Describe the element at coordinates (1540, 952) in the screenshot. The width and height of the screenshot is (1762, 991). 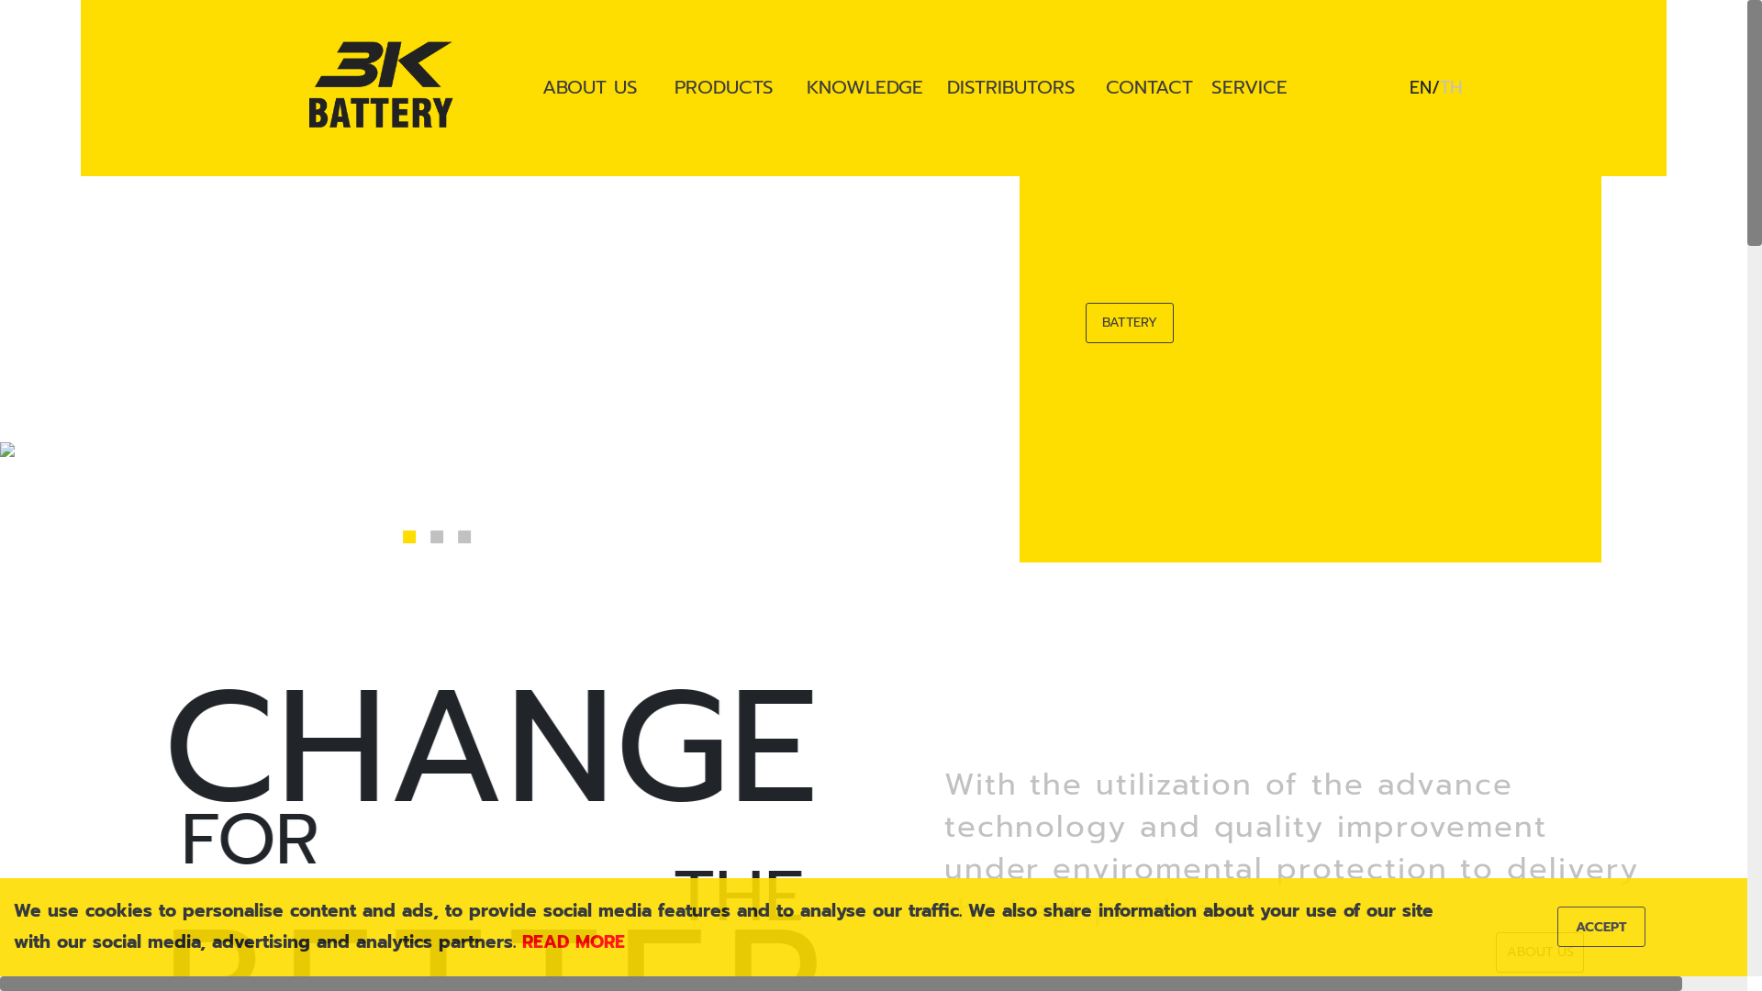
I see `ABOUT US` at that location.